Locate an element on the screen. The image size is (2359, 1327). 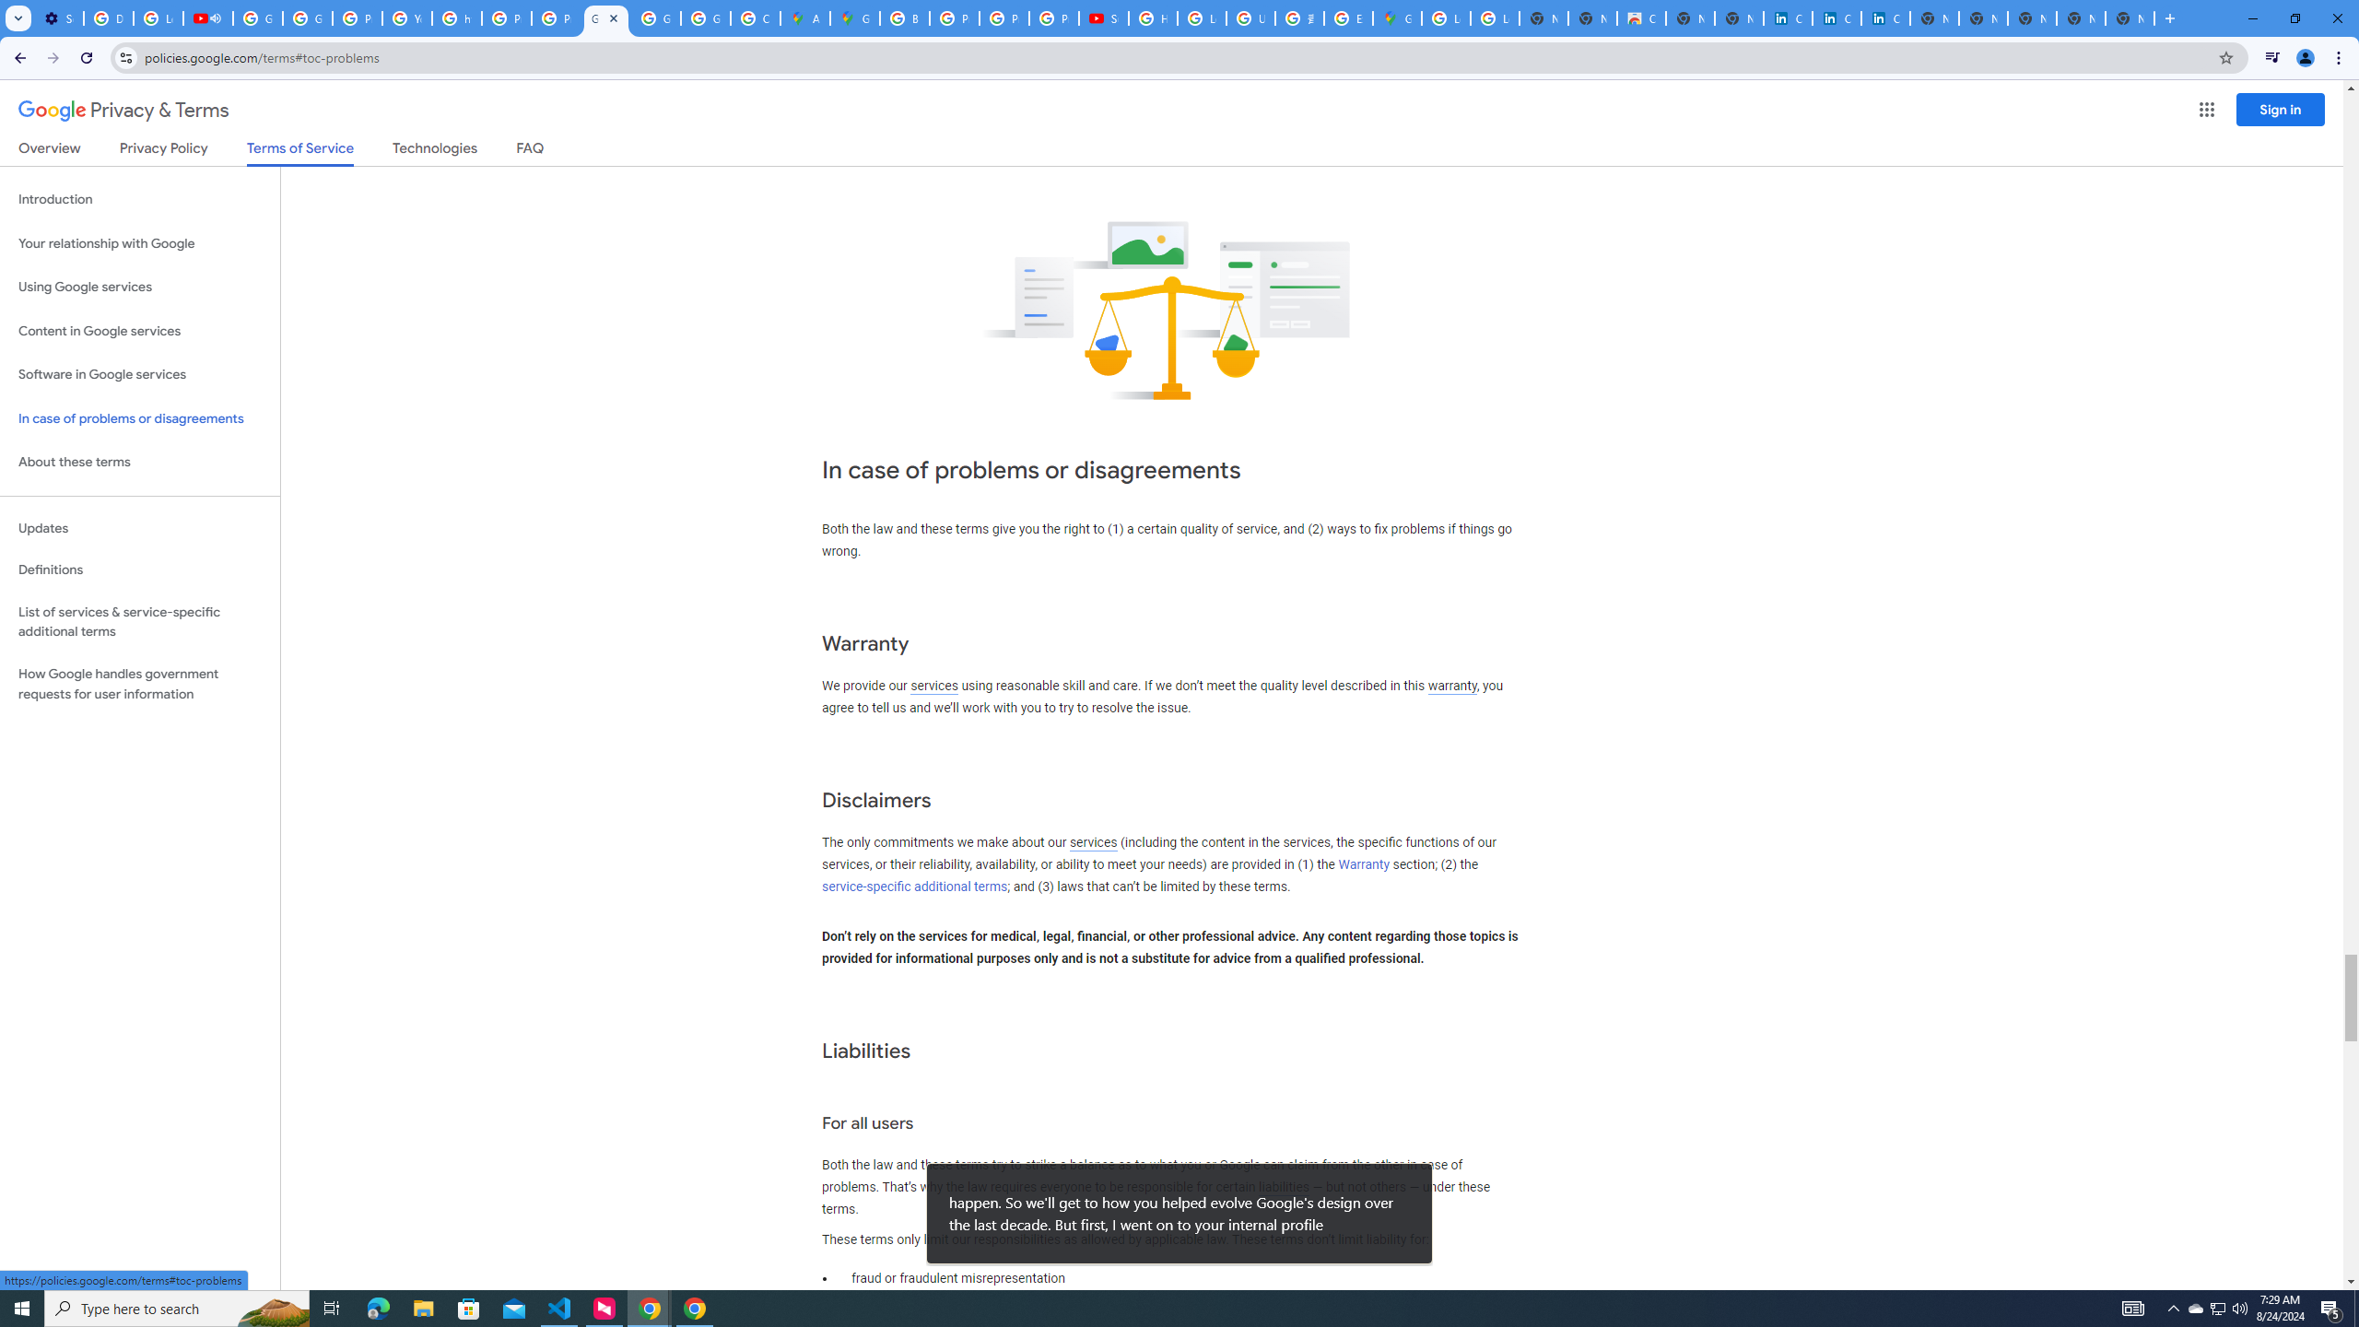
In case of problems or disagreements is located at coordinates (140, 418).